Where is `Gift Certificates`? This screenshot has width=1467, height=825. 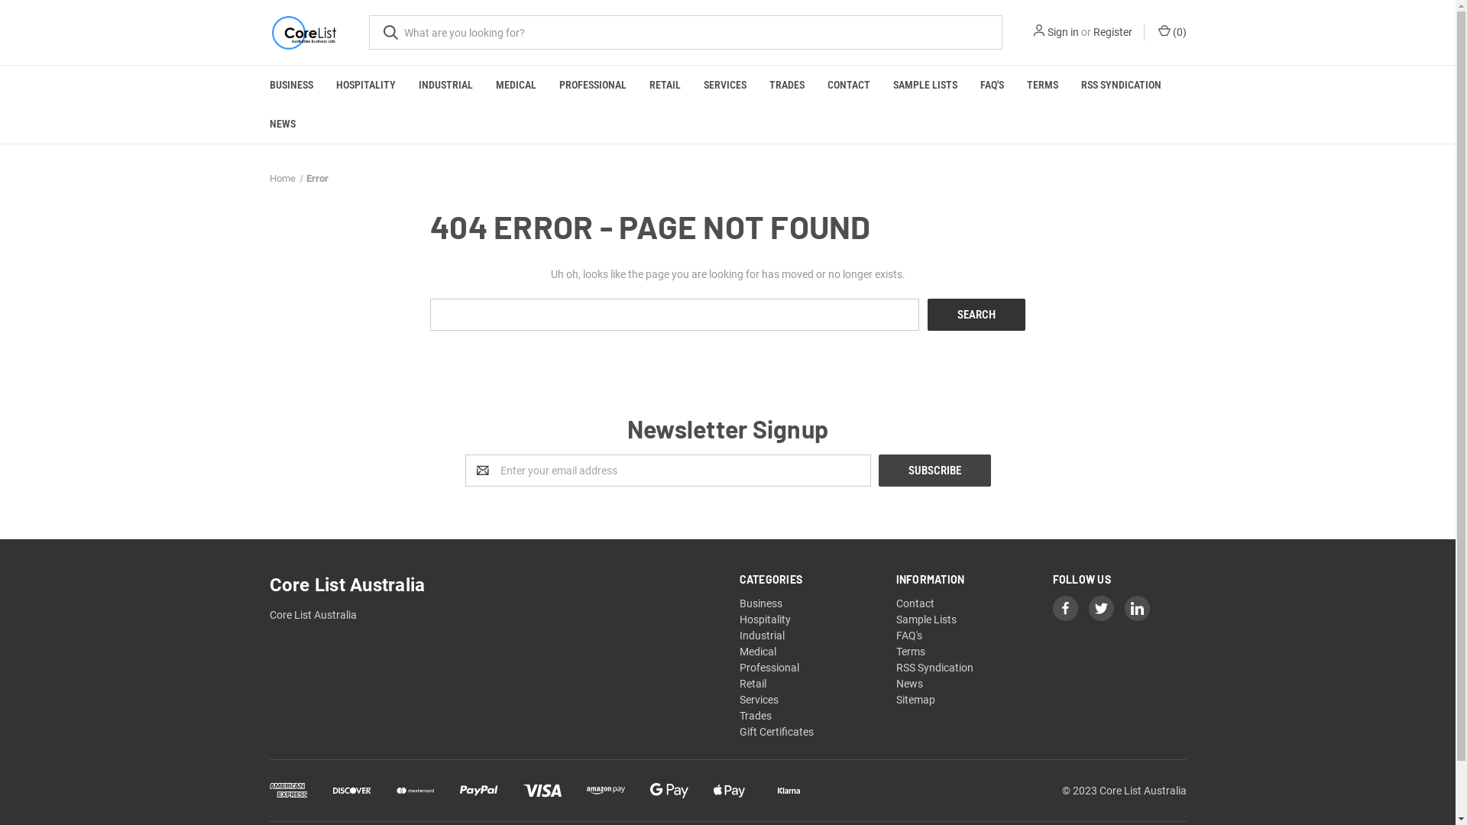 Gift Certificates is located at coordinates (776, 732).